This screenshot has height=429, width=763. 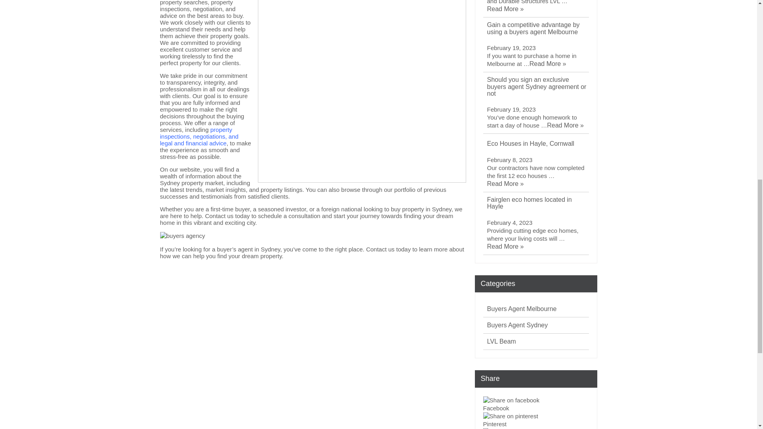 What do you see at coordinates (536, 421) in the screenshot?
I see `Pinterest` at bounding box center [536, 421].